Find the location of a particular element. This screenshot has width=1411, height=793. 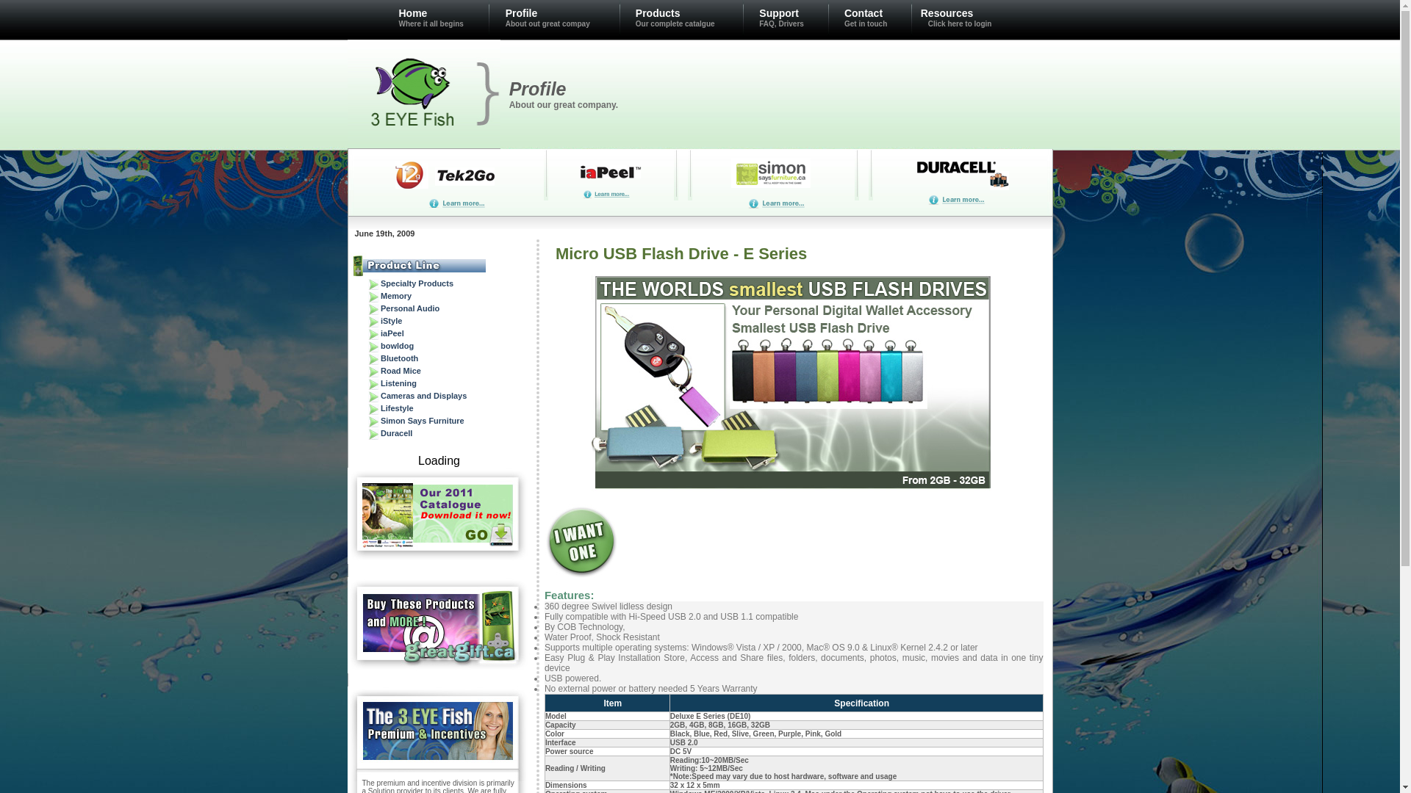

Bluetooth is located at coordinates (400, 358).